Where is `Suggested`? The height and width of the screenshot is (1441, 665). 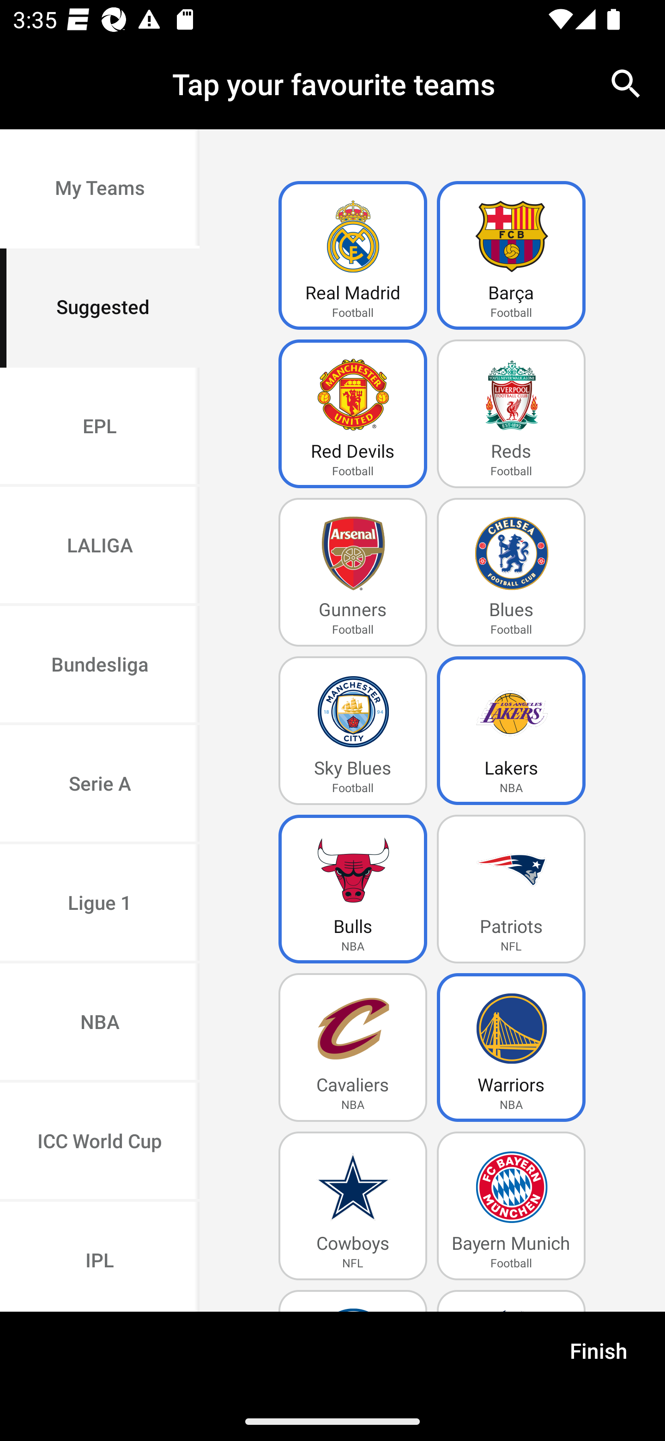
Suggested is located at coordinates (100, 308).